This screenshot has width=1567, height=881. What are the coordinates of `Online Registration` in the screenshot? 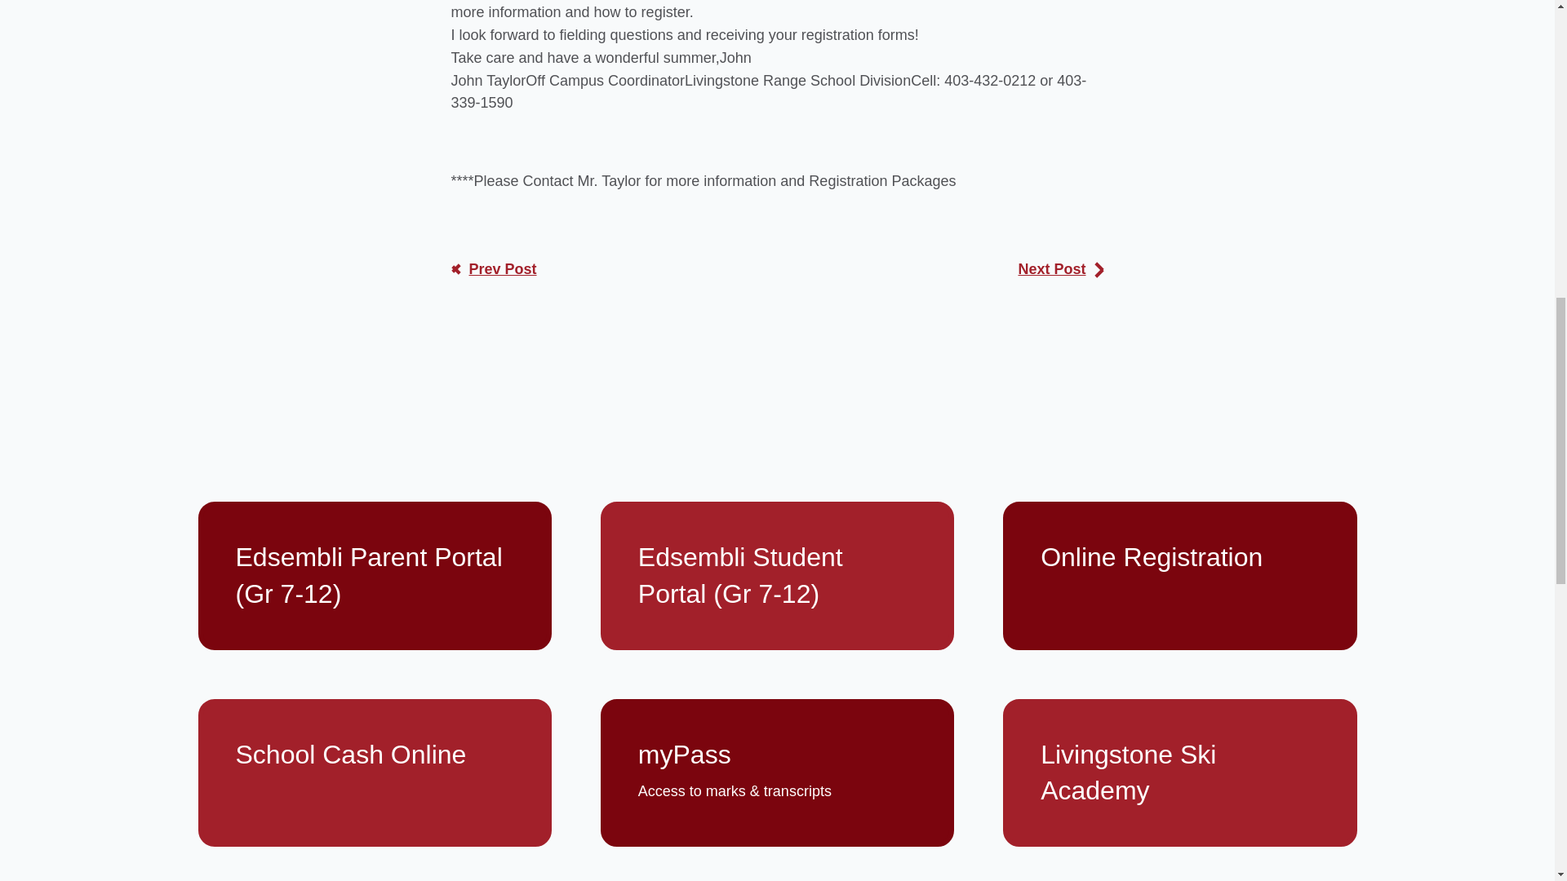 It's located at (1179, 576).